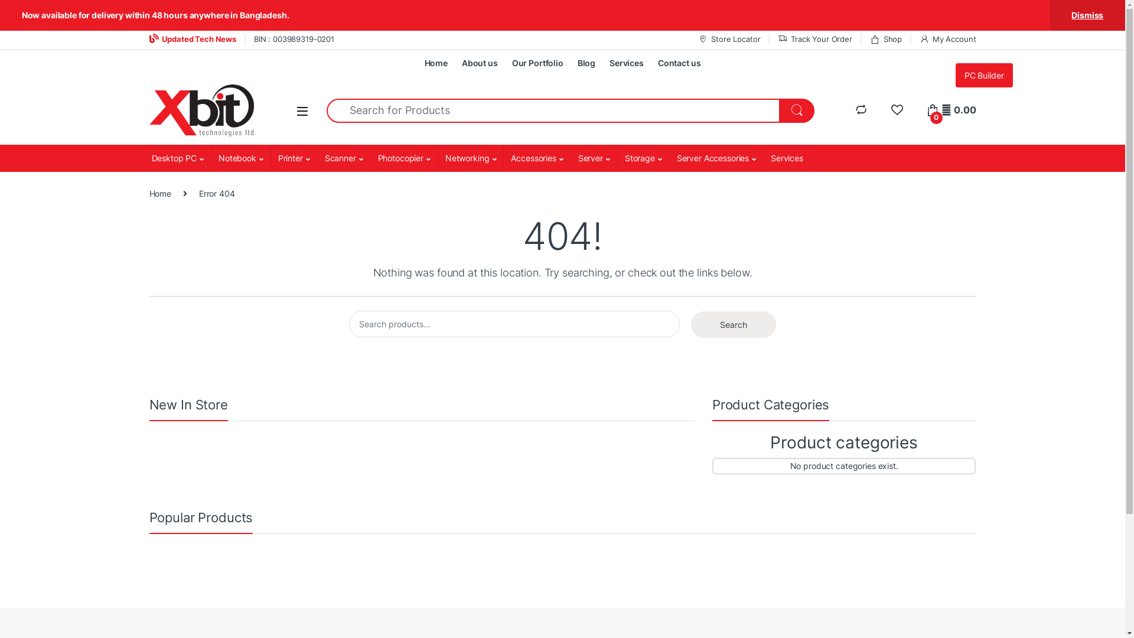  I want to click on Our Portfolio, so click(537, 63).